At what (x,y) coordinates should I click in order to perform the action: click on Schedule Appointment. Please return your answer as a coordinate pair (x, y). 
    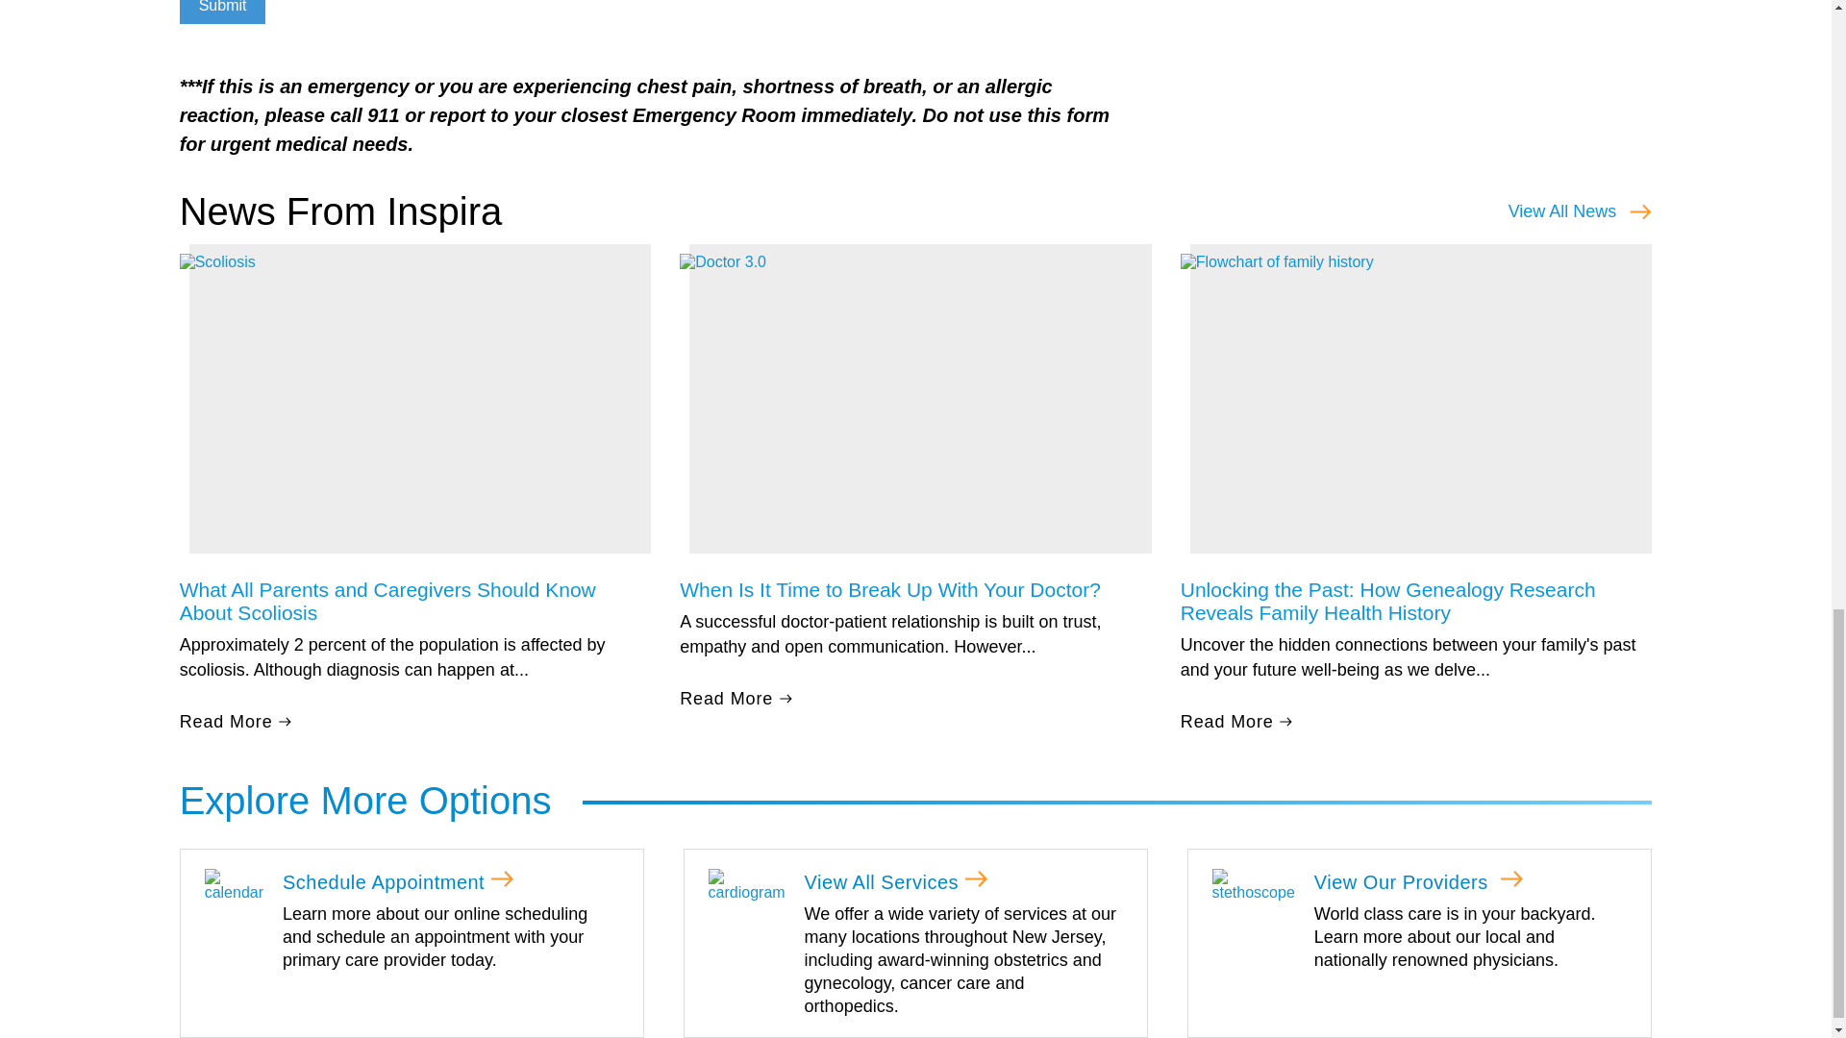
    Looking at the image, I should click on (235, 884).